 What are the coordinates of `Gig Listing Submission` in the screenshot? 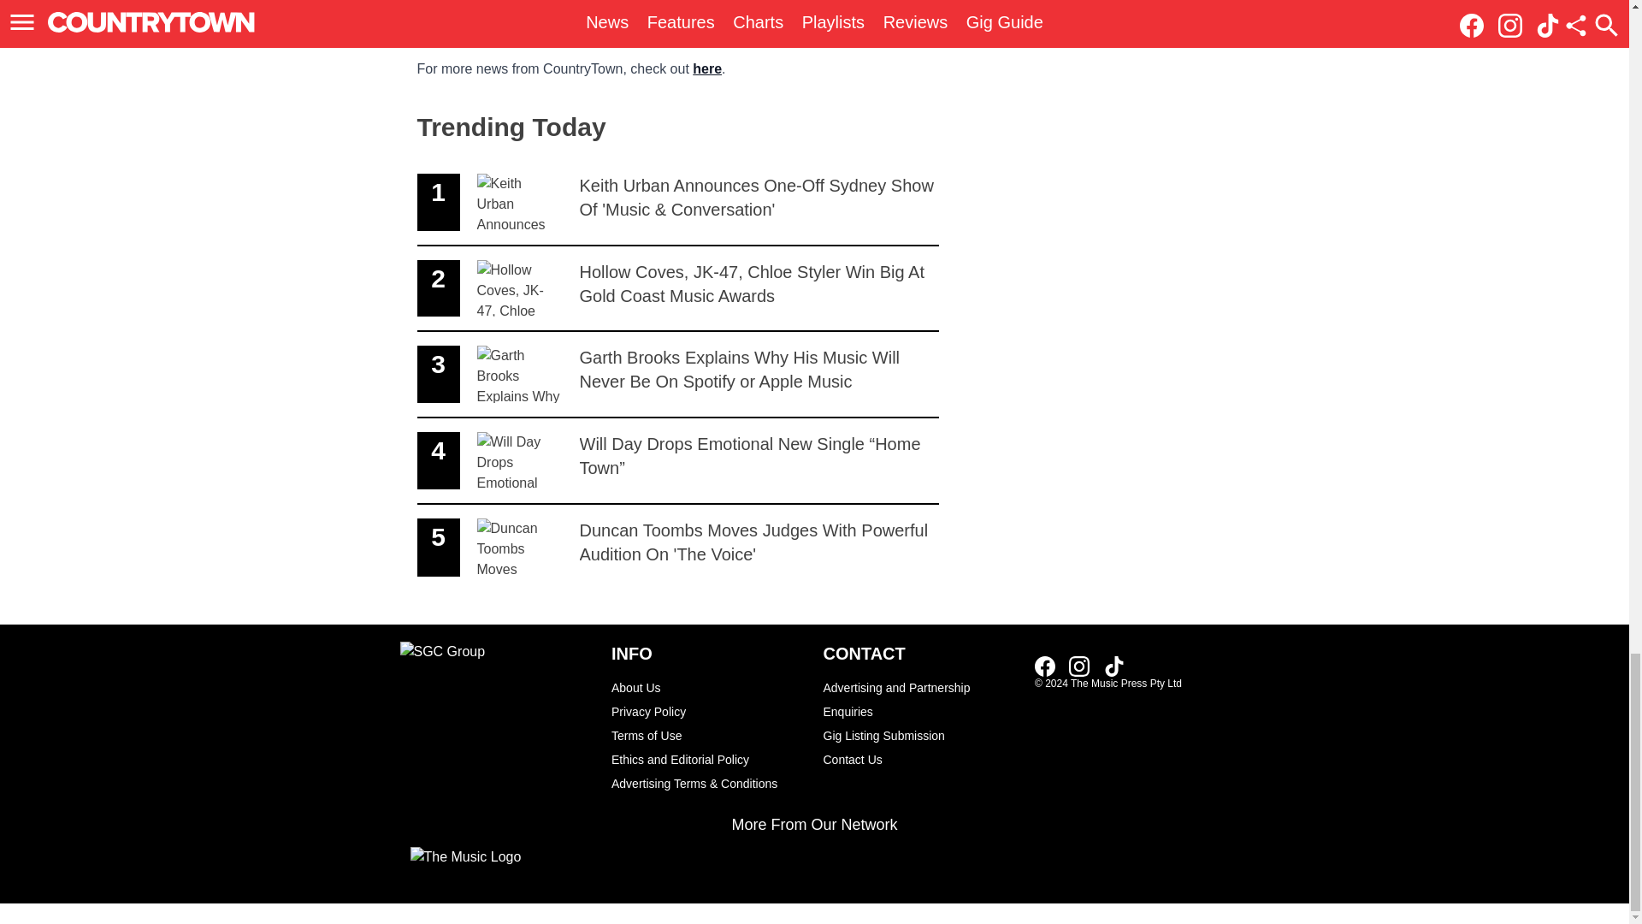 It's located at (920, 735).